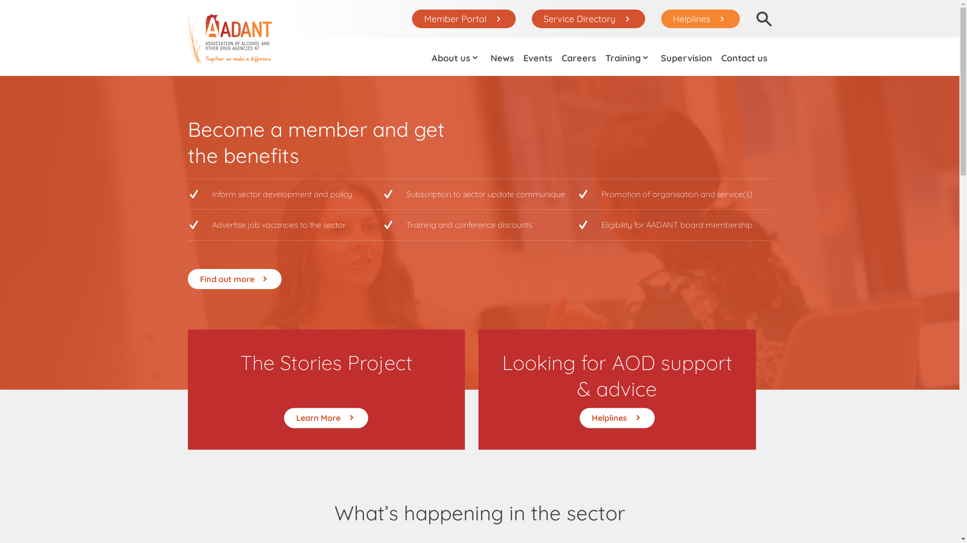  I want to click on Contact us, so click(744, 57).